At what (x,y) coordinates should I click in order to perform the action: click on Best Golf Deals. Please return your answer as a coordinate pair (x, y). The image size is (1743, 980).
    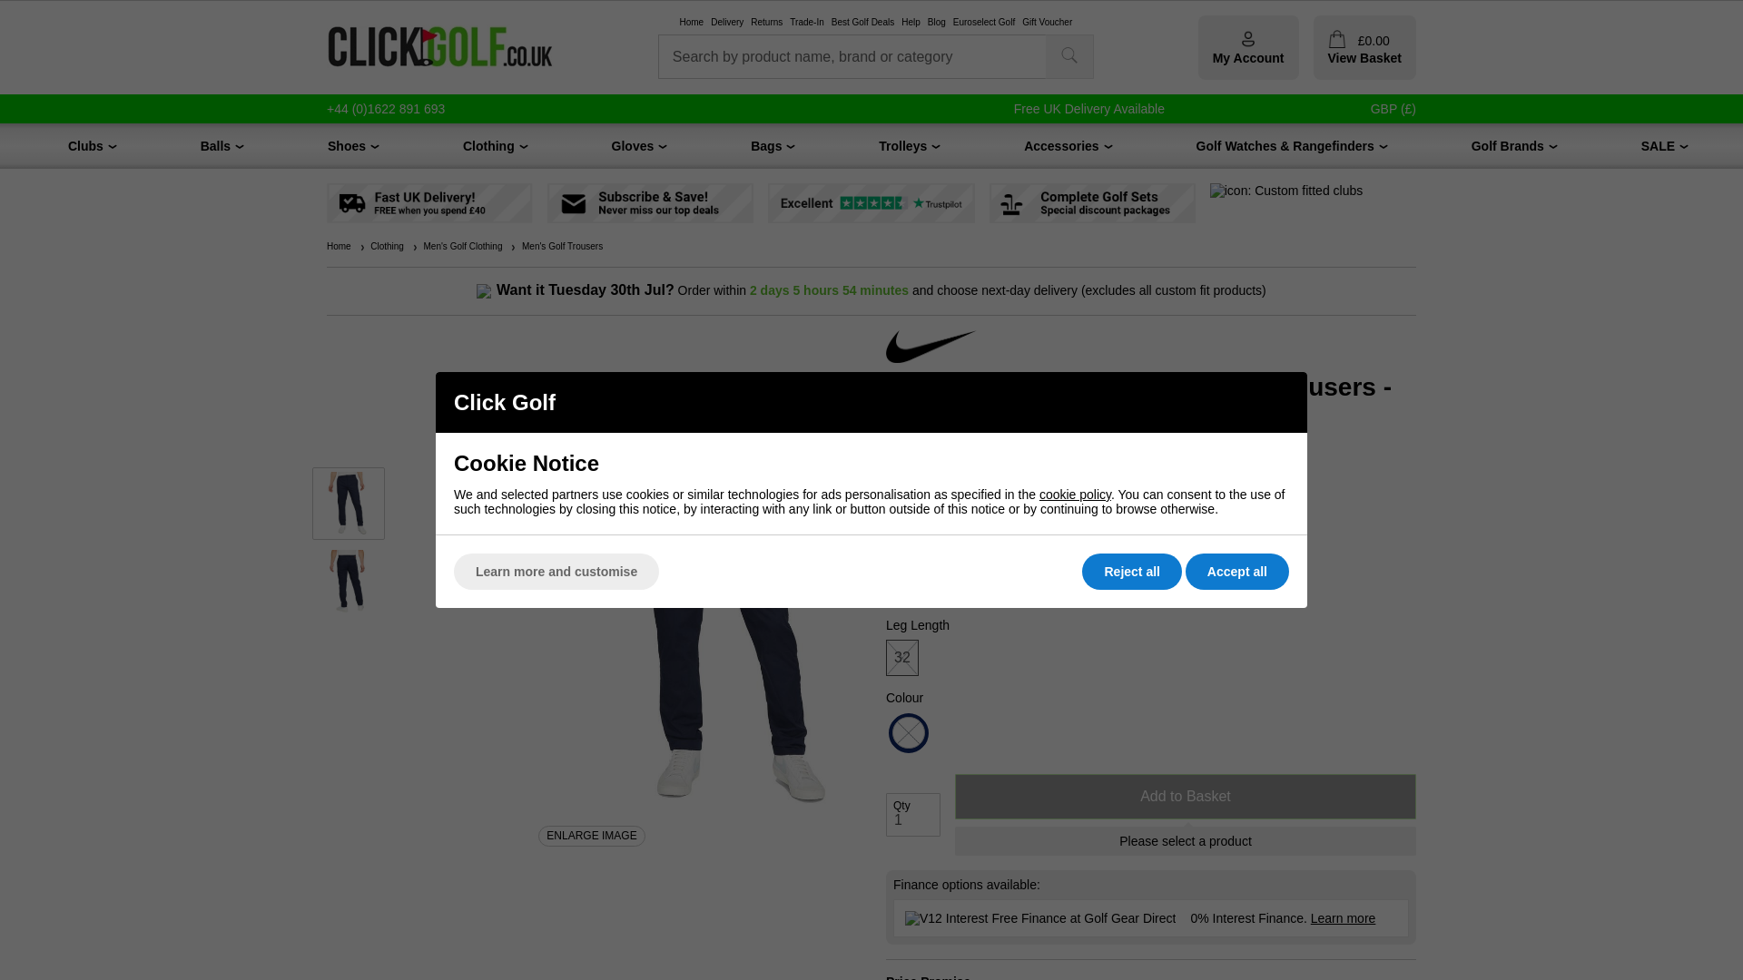
    Looking at the image, I should click on (862, 23).